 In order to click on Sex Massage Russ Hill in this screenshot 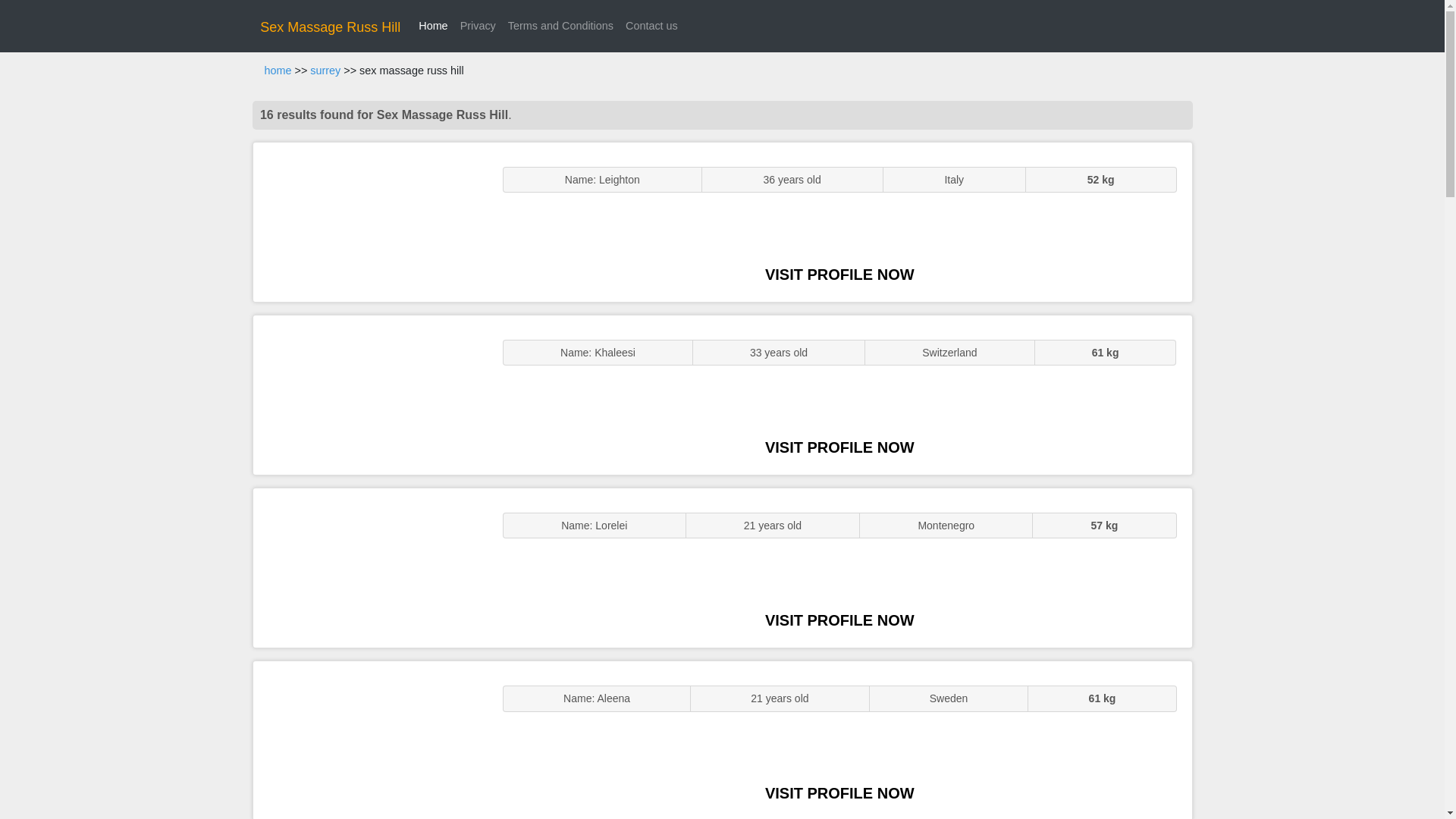, I will do `click(331, 27)`.